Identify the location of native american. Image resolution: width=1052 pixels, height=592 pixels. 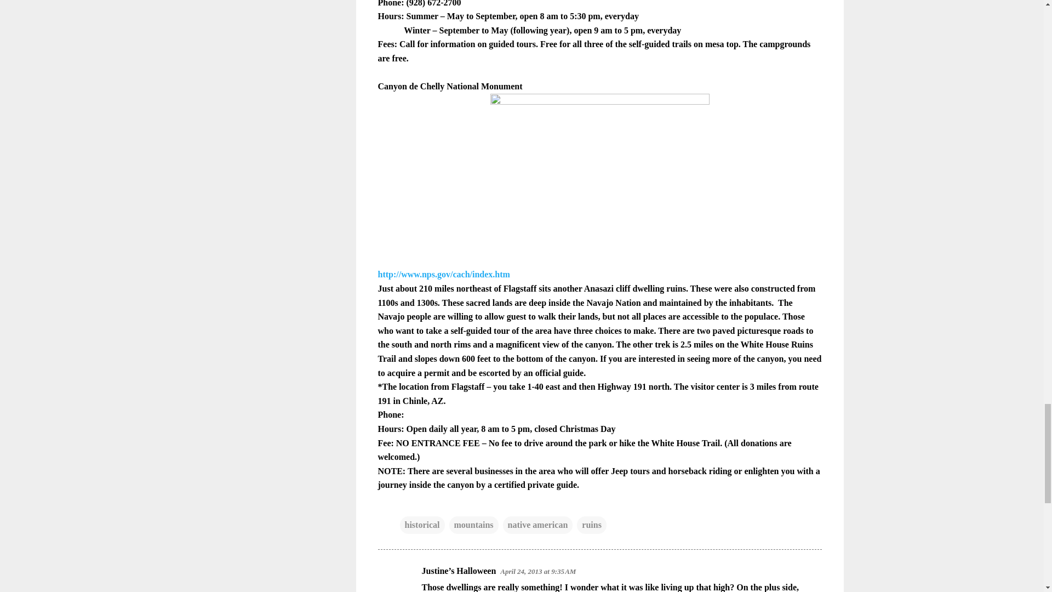
(538, 525).